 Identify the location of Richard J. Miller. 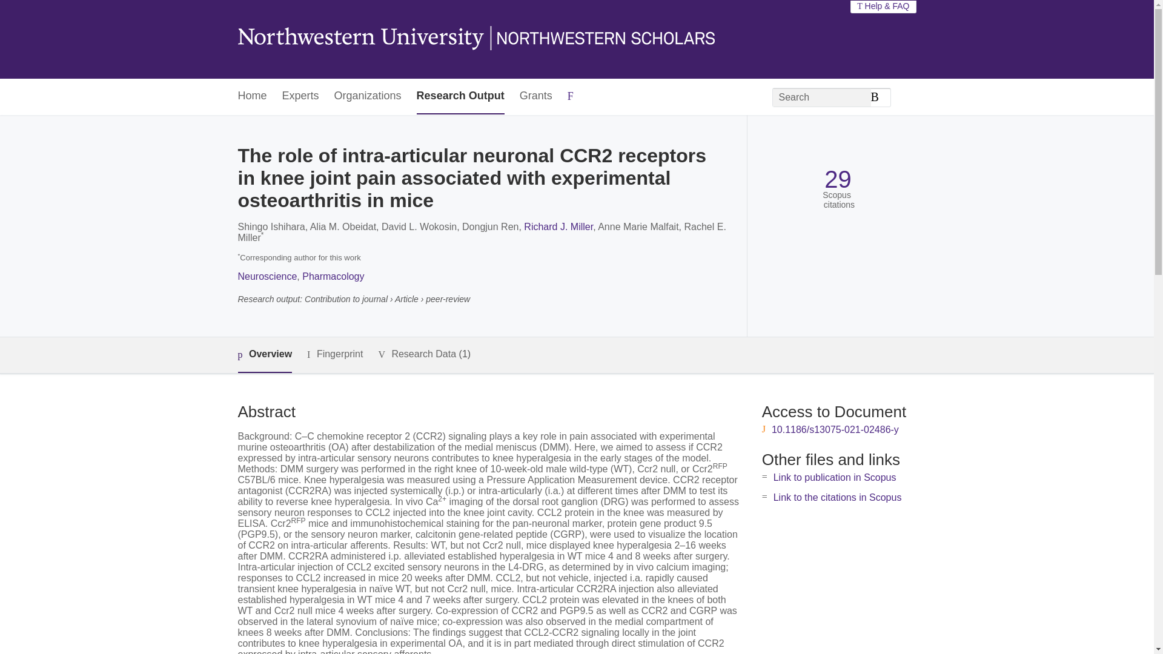
(558, 226).